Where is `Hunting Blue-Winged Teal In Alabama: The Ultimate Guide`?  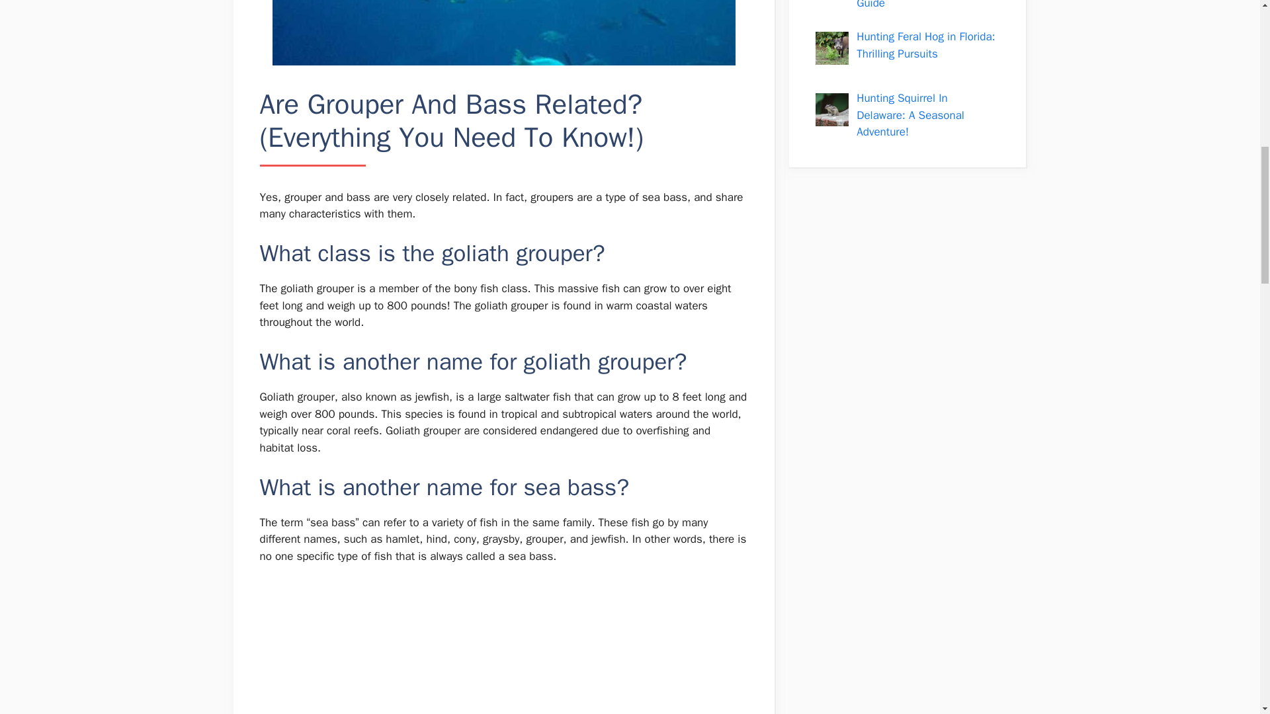 Hunting Blue-Winged Teal In Alabama: The Ultimate Guide is located at coordinates (925, 5).